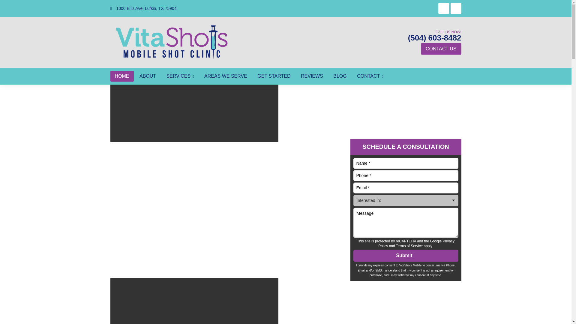  Describe the element at coordinates (172, 42) in the screenshot. I see `VitaShots Mobile` at that location.